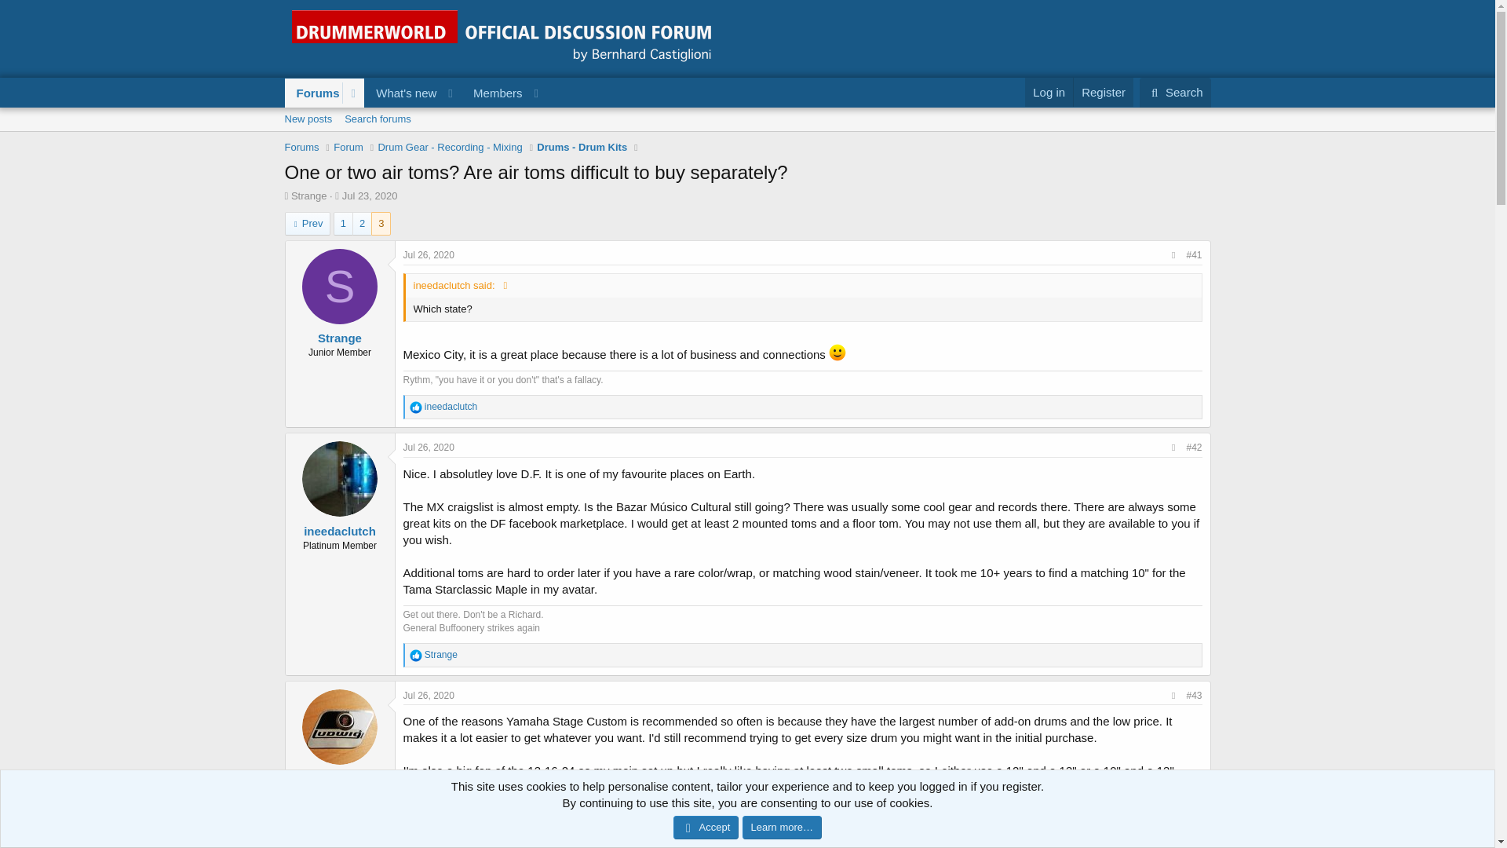  I want to click on Drum Gear - Recording - Mixing, so click(429, 696).